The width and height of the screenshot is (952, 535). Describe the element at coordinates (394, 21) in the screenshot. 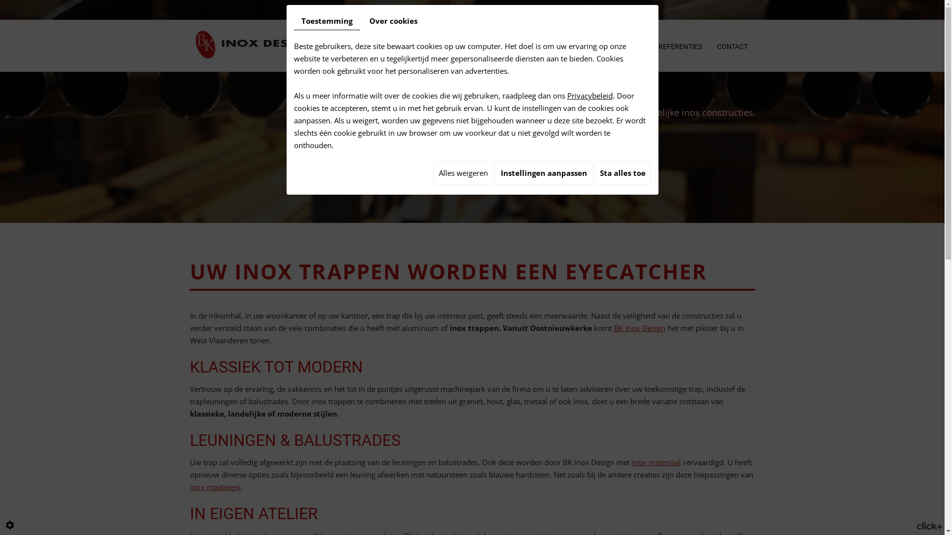

I see `Over cookies` at that location.